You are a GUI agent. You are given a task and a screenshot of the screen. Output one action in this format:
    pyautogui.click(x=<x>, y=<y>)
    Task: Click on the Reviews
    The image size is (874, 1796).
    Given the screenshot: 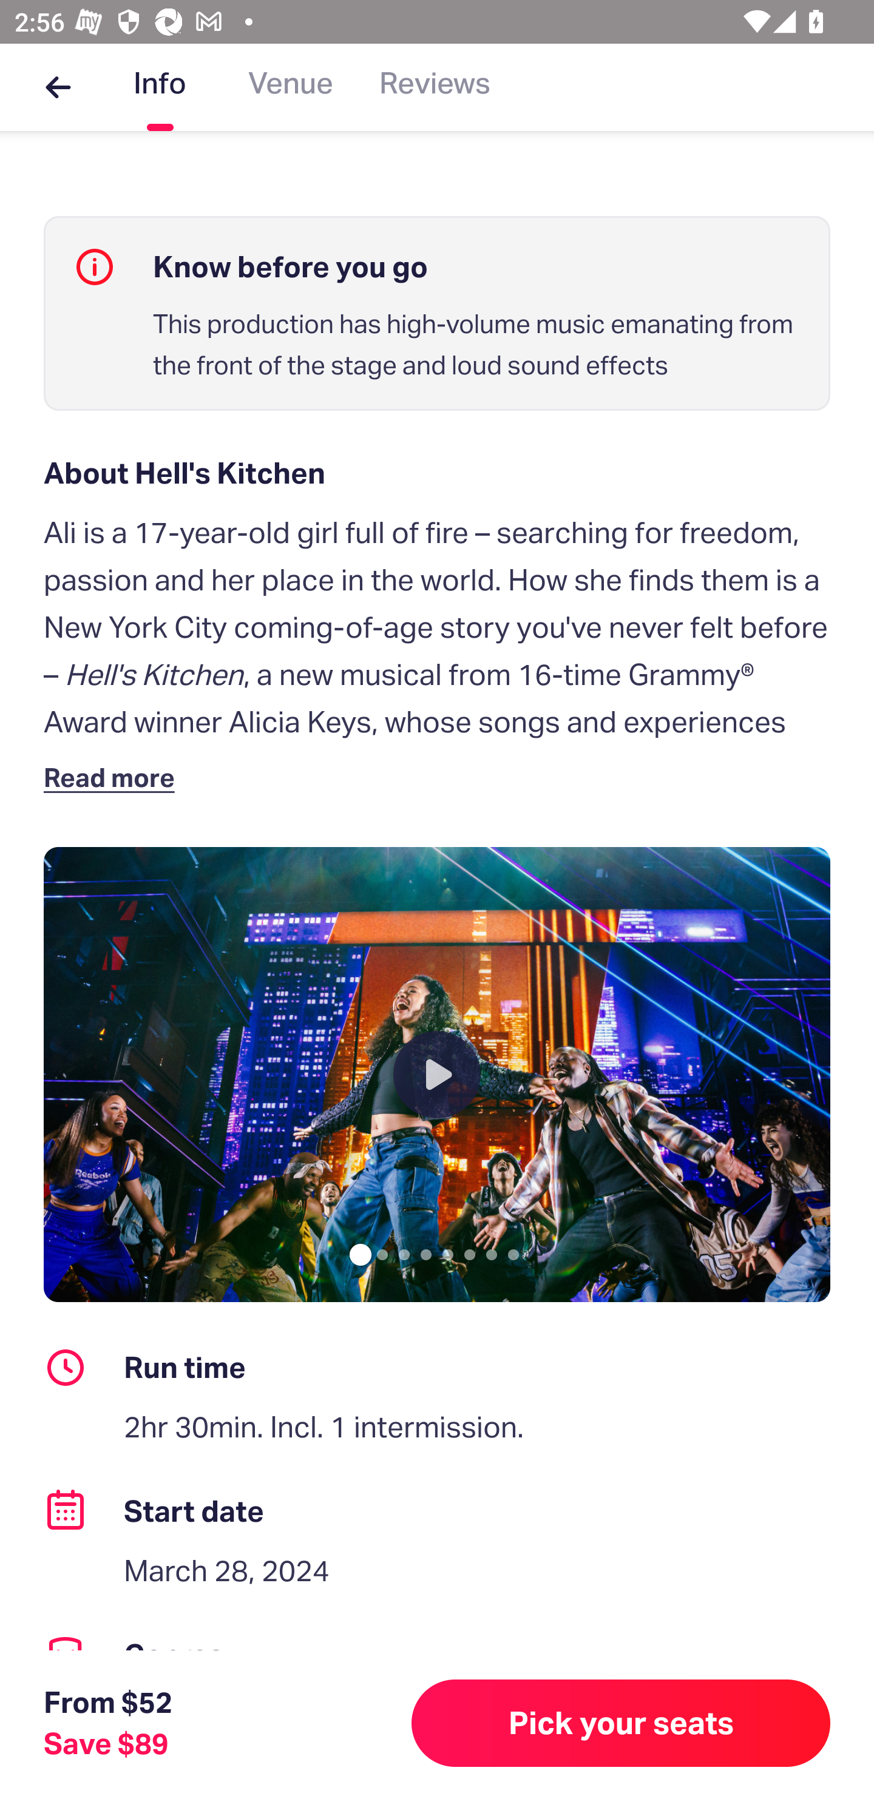 What is the action you would take?
    pyautogui.click(x=434, y=87)
    